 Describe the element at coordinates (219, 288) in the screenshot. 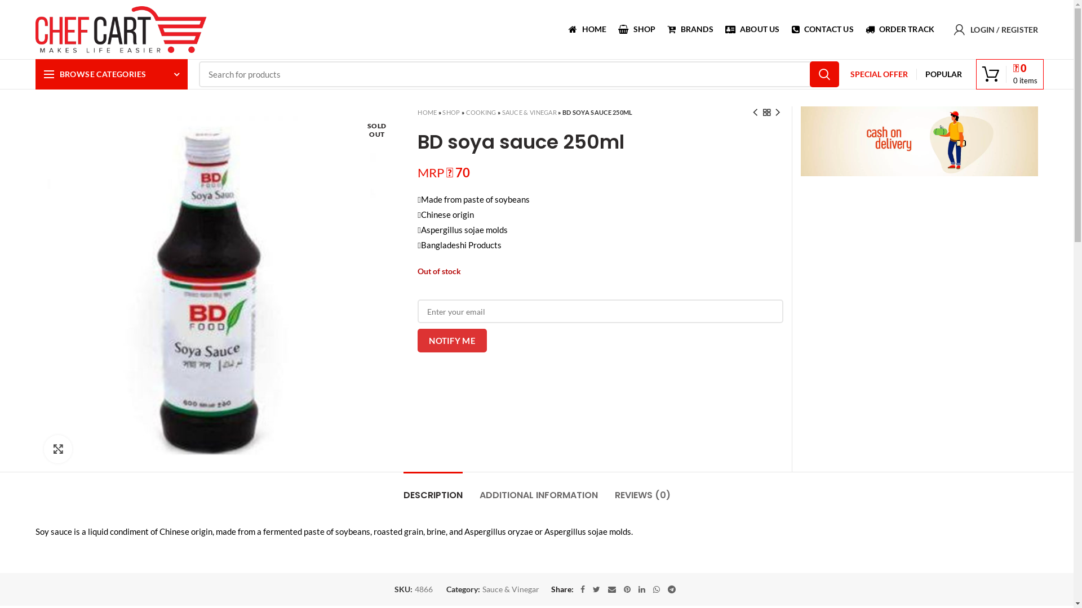

I see `BD soya sauce 500gm` at that location.